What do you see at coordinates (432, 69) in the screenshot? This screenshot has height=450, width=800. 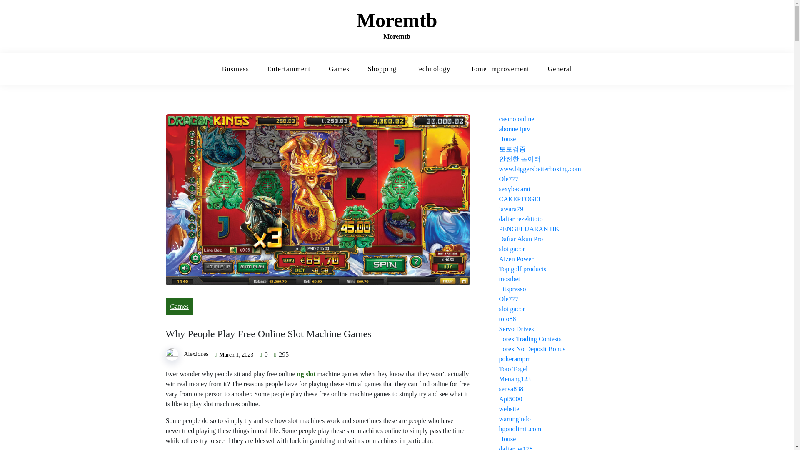 I see `Technology` at bounding box center [432, 69].